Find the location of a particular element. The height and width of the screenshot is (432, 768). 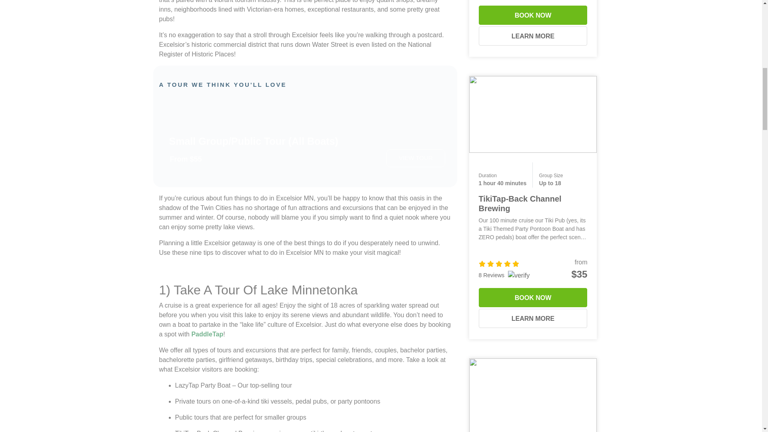

PaddleTap is located at coordinates (207, 334).